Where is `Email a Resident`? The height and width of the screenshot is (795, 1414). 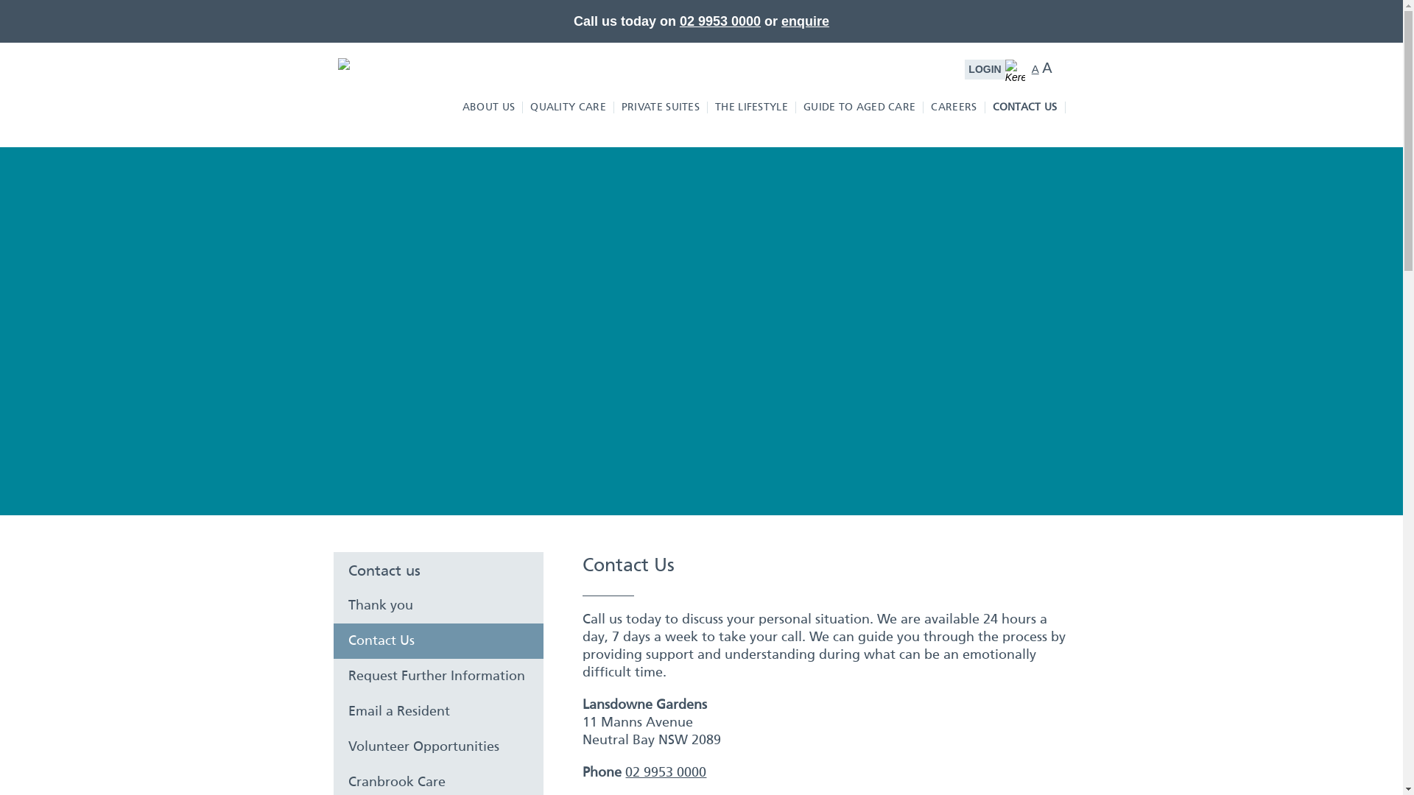
Email a Resident is located at coordinates (438, 712).